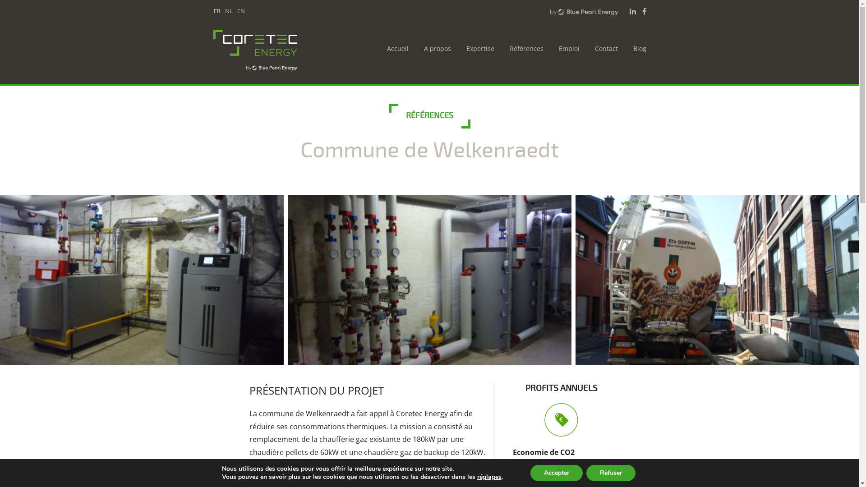 The width and height of the screenshot is (866, 487). What do you see at coordinates (644, 11) in the screenshot?
I see `Facebook` at bounding box center [644, 11].